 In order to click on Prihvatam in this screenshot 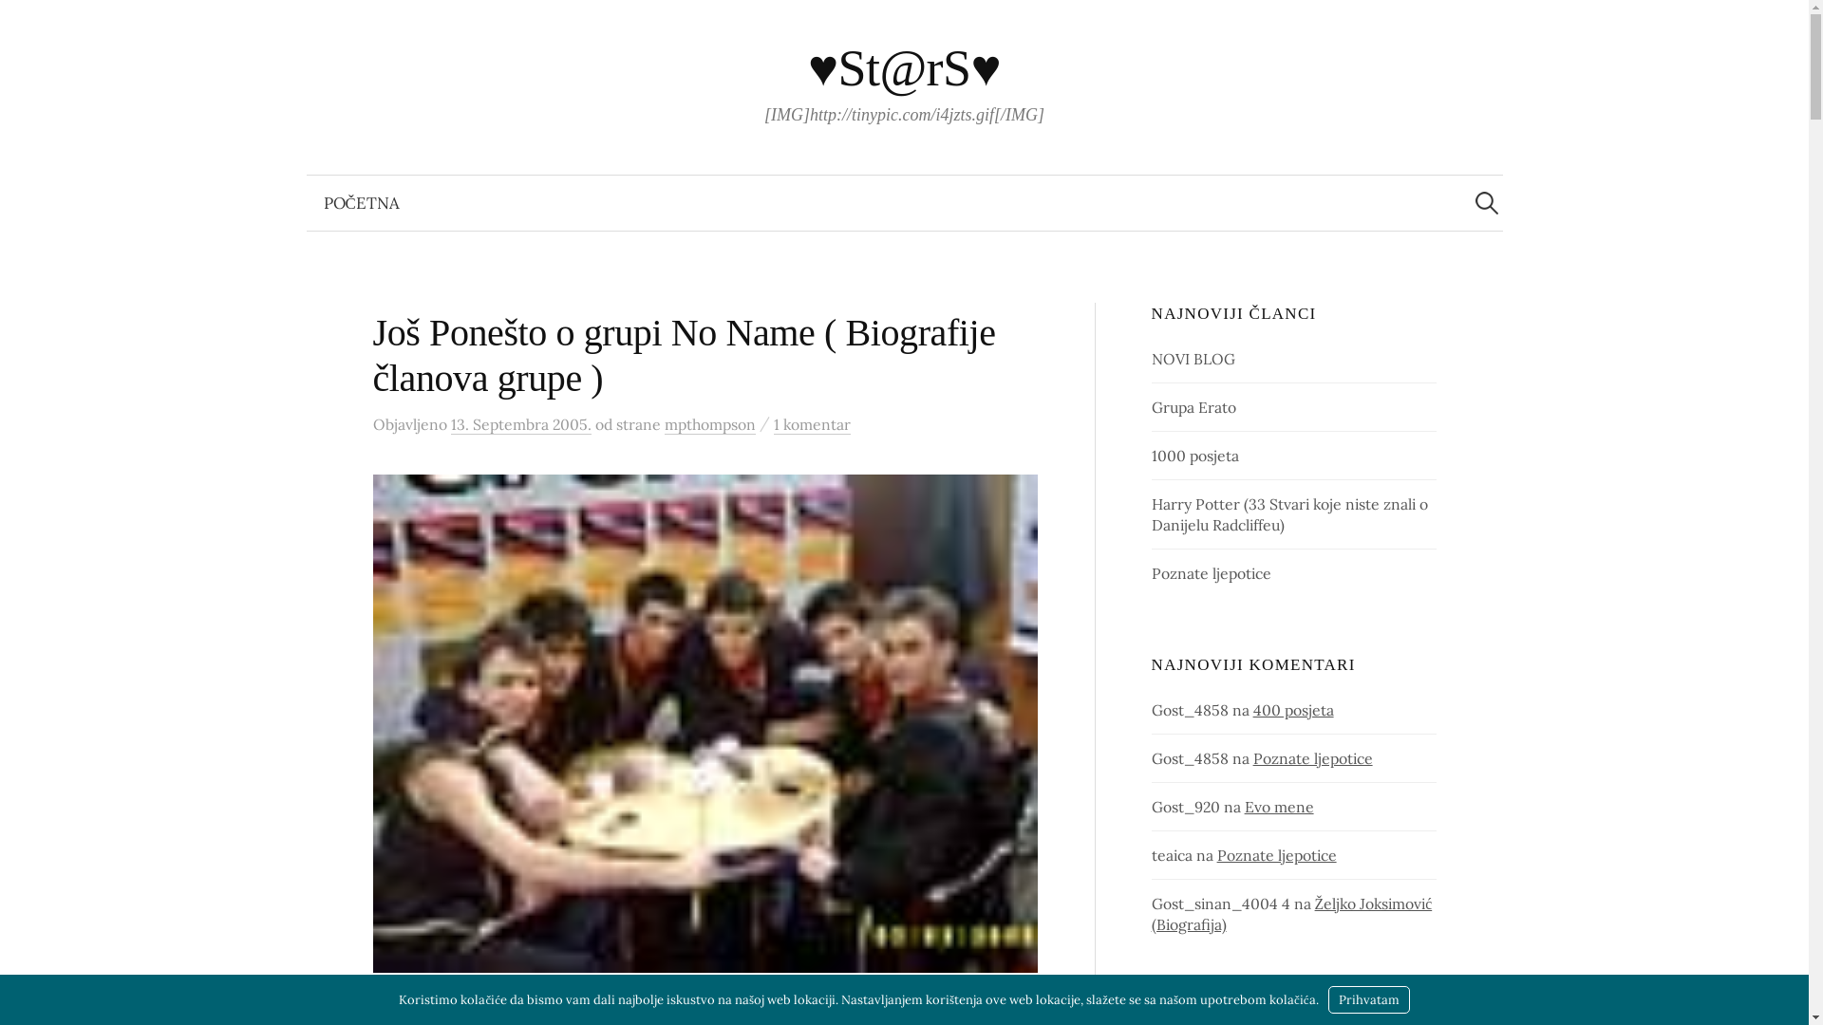, I will do `click(1369, 1000)`.